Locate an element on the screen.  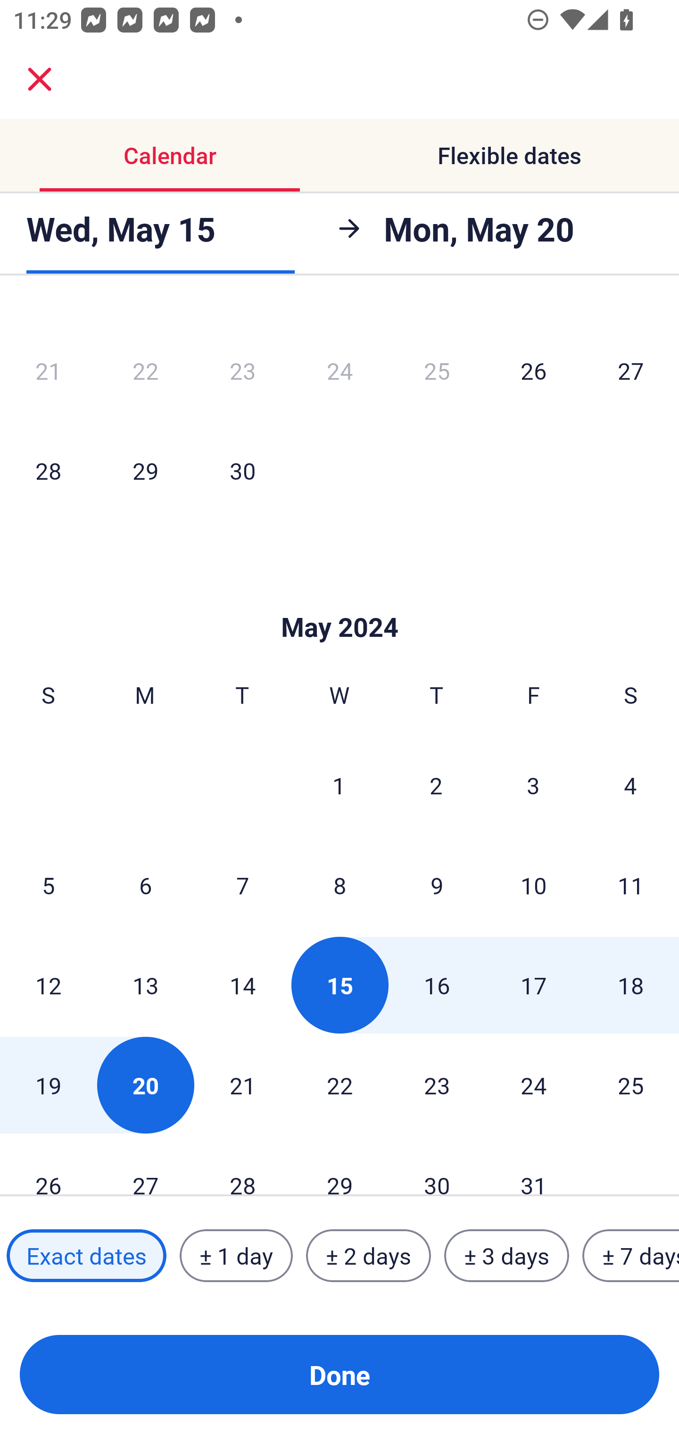
3 Friday, May 3, 2024 is located at coordinates (533, 785).